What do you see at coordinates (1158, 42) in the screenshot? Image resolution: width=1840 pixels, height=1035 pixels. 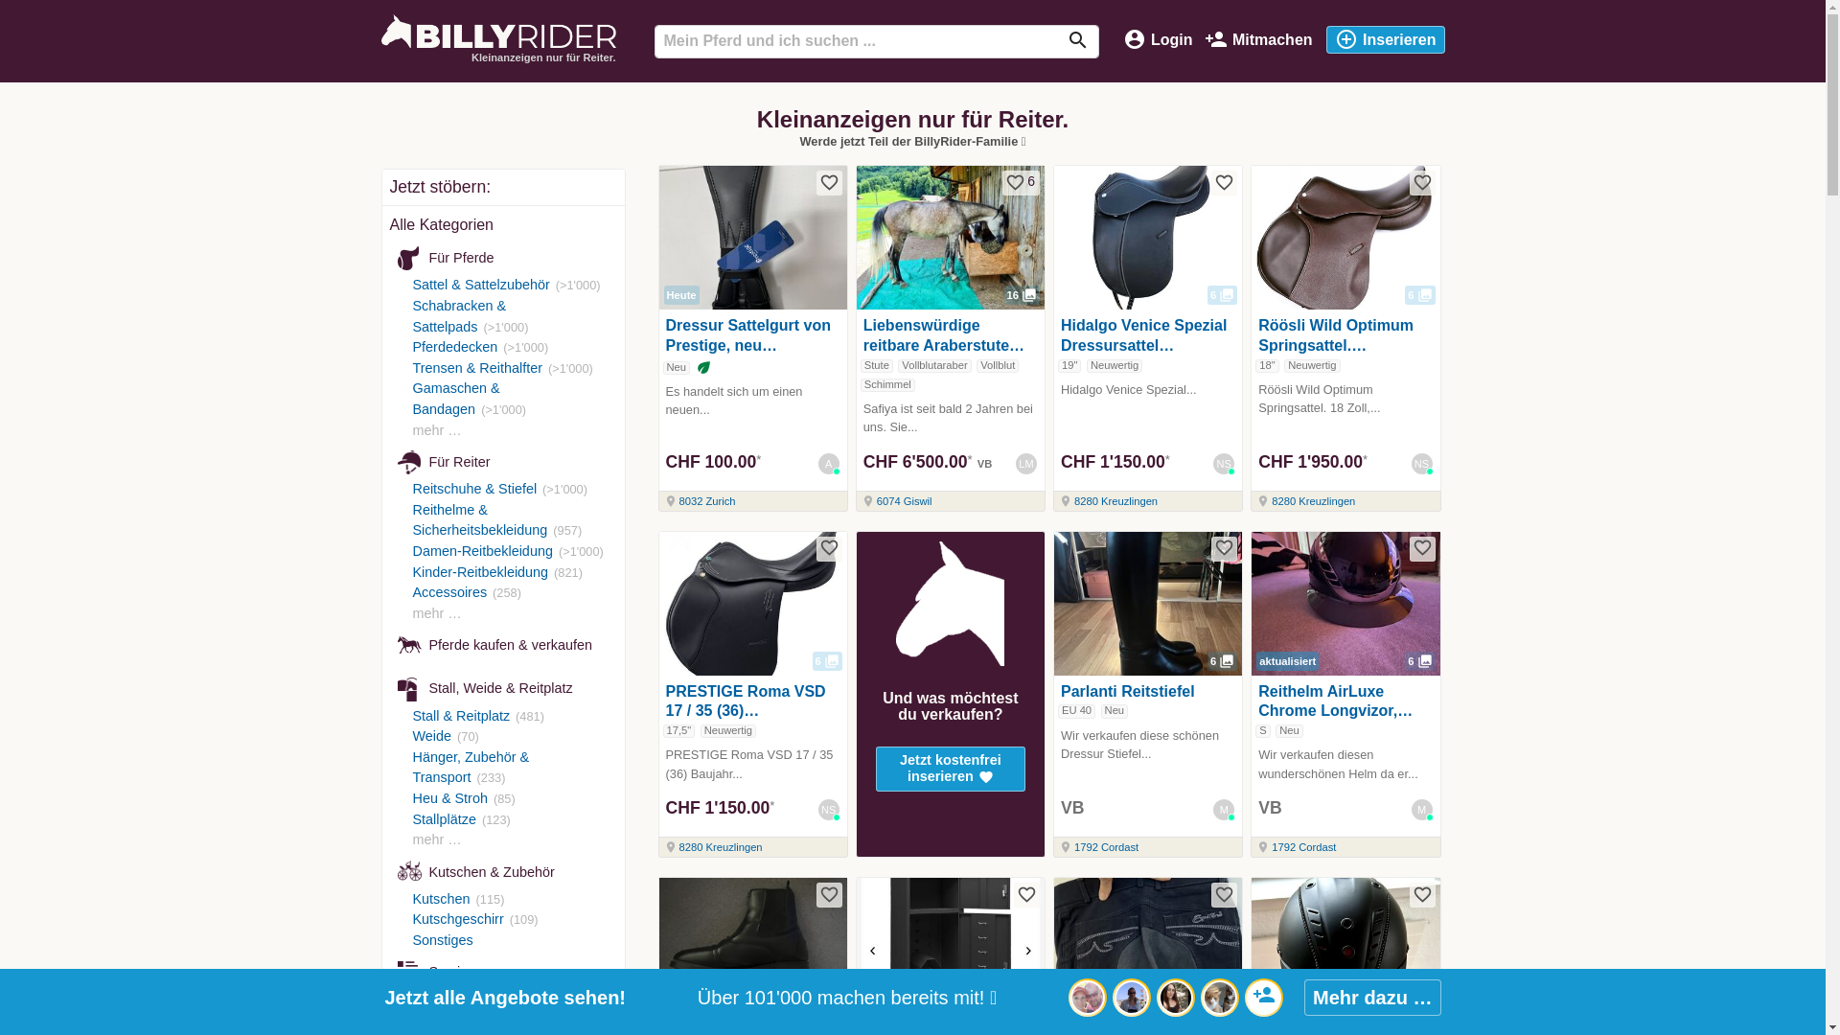 I see `account_circleLogin` at bounding box center [1158, 42].